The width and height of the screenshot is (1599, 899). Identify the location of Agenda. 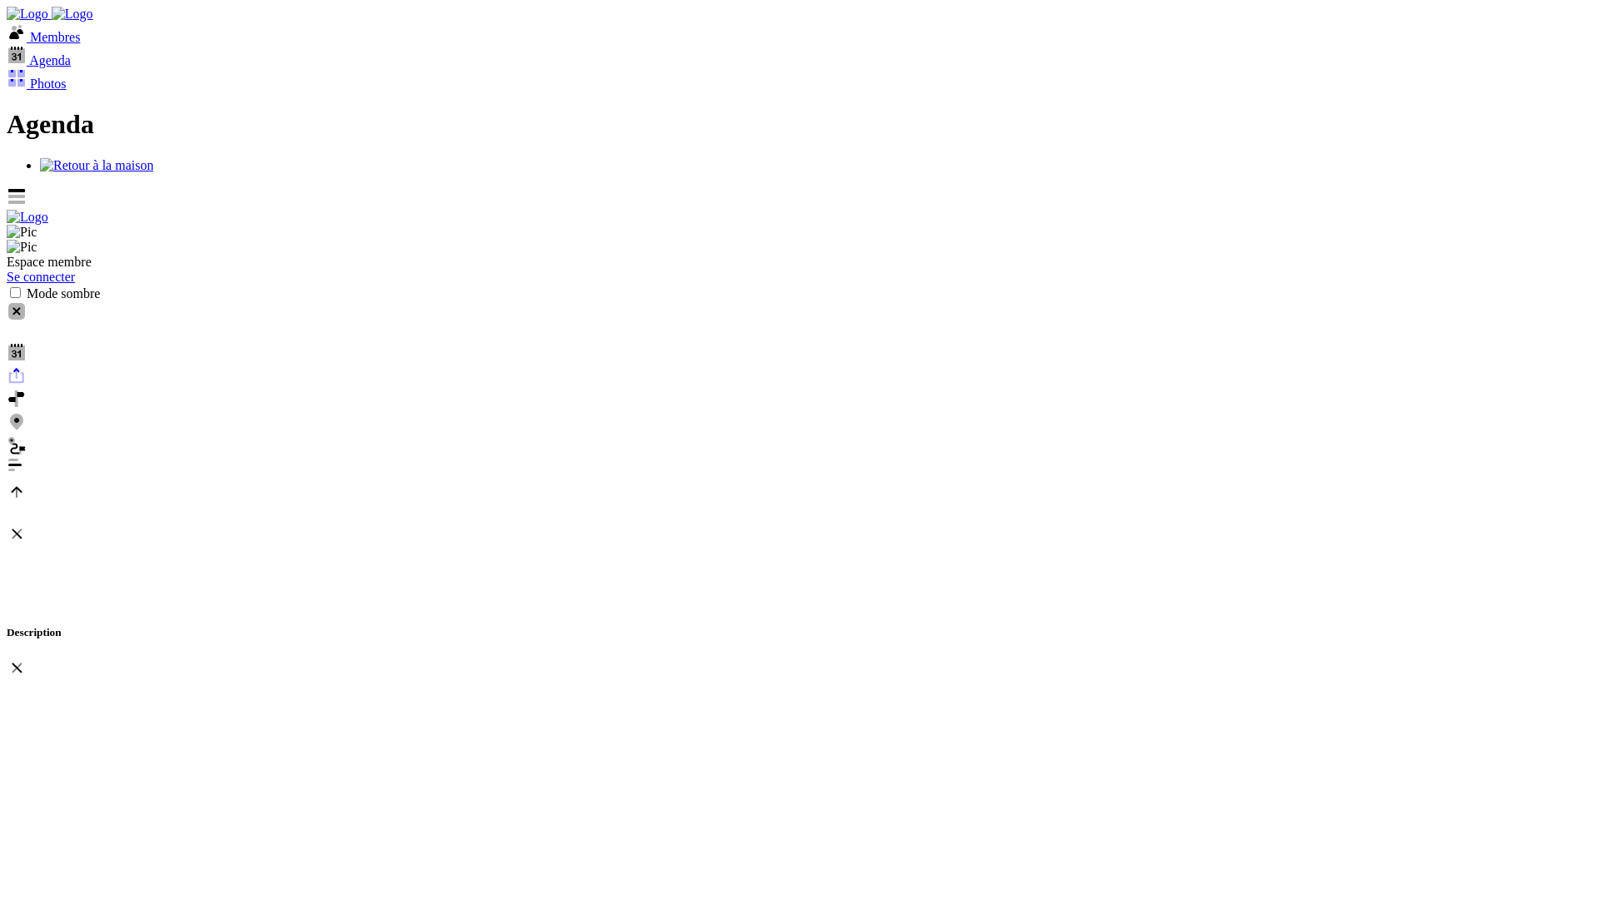
(38, 60).